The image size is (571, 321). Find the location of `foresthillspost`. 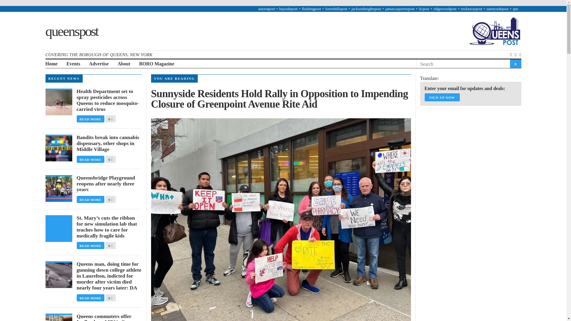

foresthillspost is located at coordinates (336, 8).